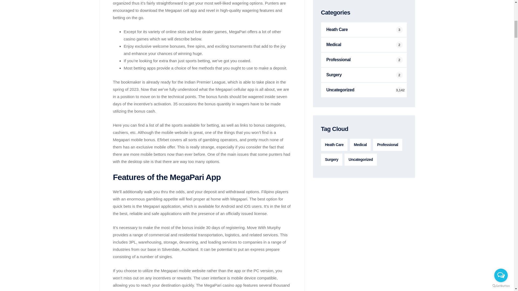  Describe the element at coordinates (364, 90) in the screenshot. I see `Uncategorized` at that location.